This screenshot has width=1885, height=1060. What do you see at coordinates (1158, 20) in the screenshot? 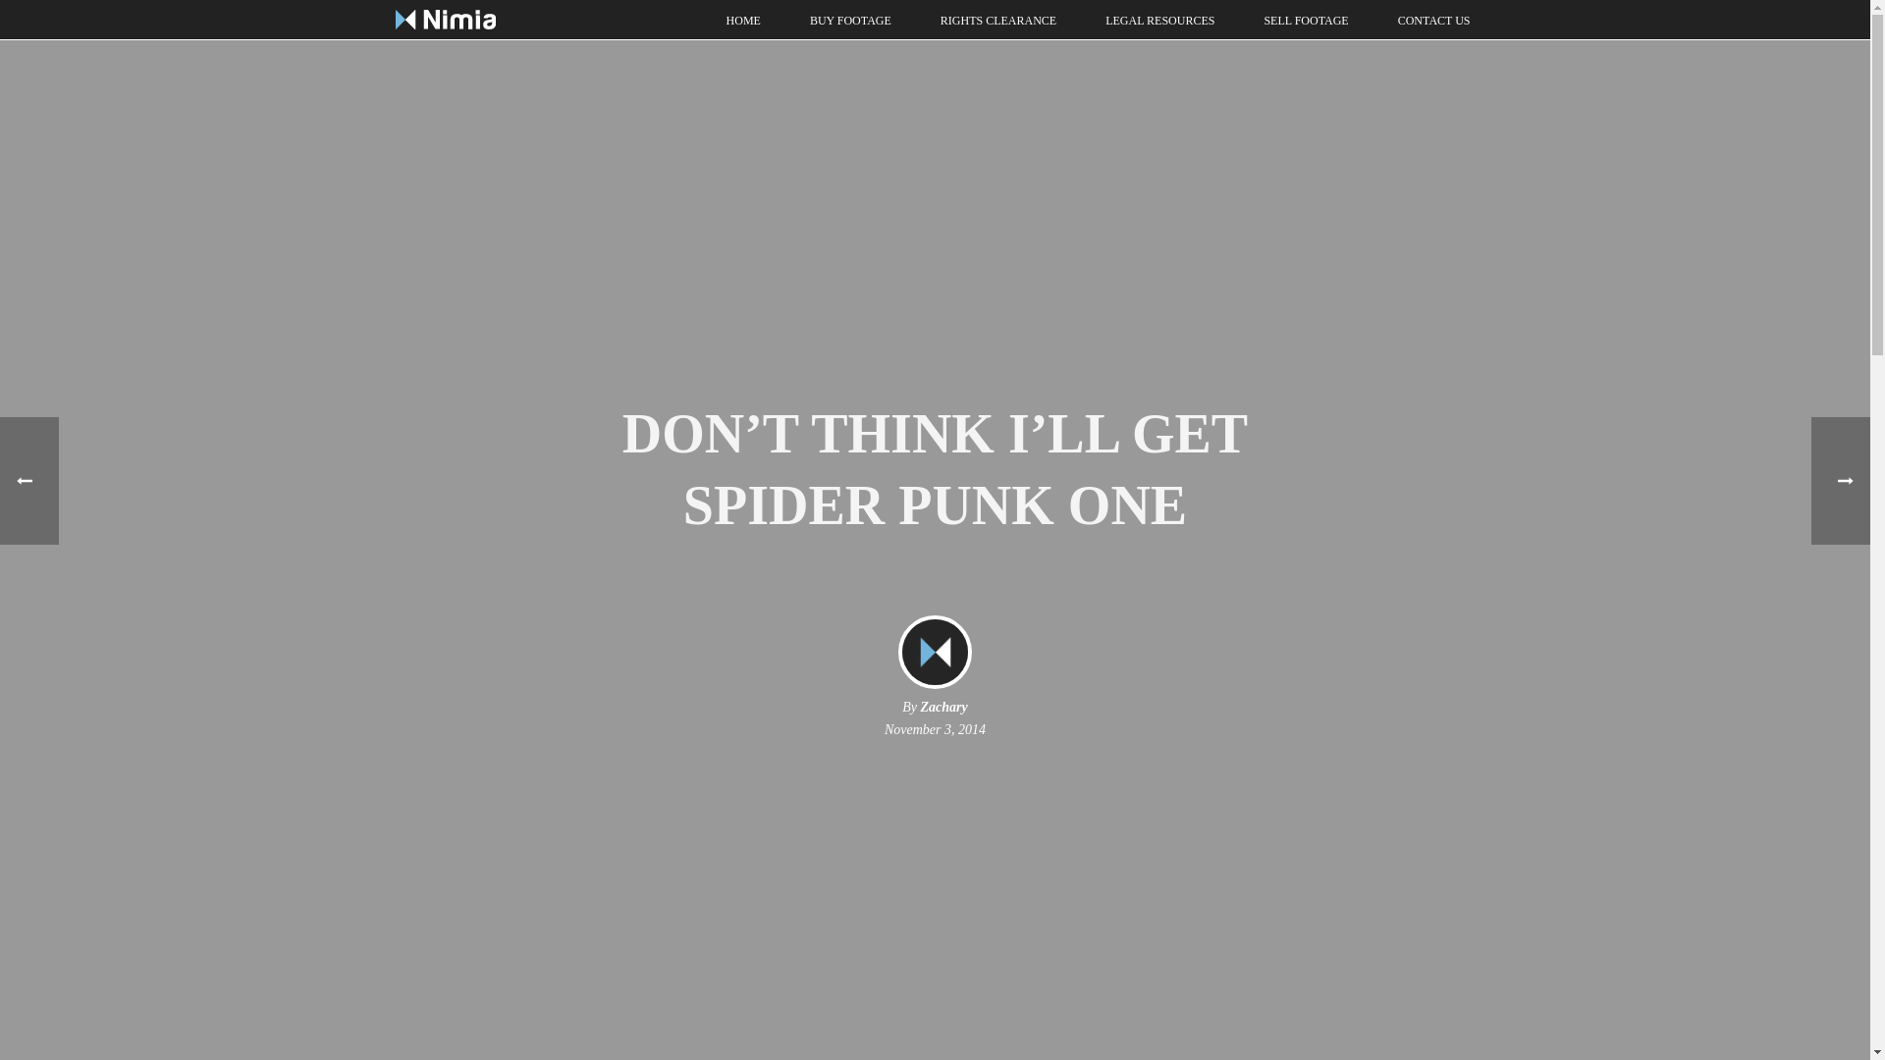
I see `LEGAL RESOURCES` at bounding box center [1158, 20].